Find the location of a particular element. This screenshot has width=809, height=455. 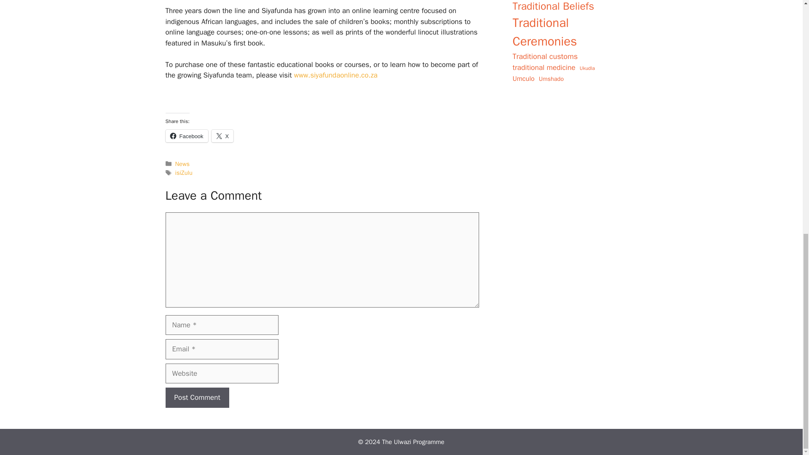

News is located at coordinates (182, 164).